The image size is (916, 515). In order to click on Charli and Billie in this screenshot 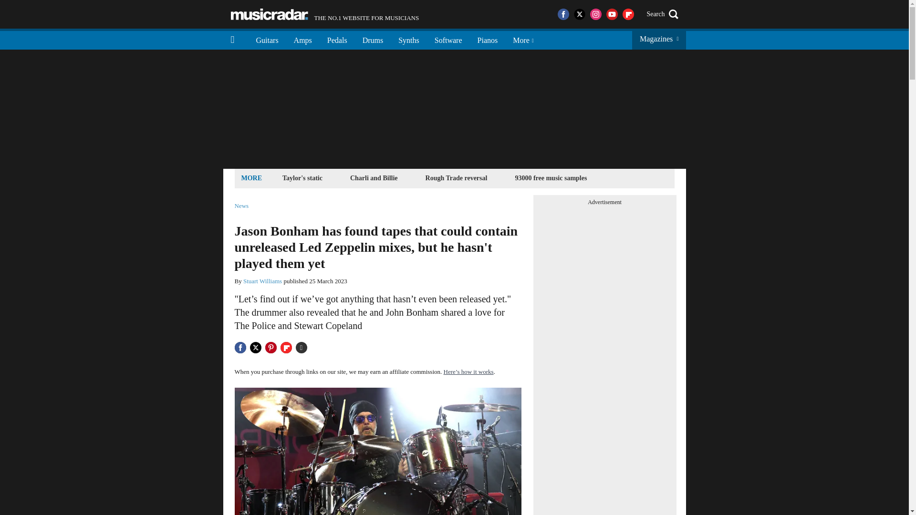, I will do `click(374, 177)`.